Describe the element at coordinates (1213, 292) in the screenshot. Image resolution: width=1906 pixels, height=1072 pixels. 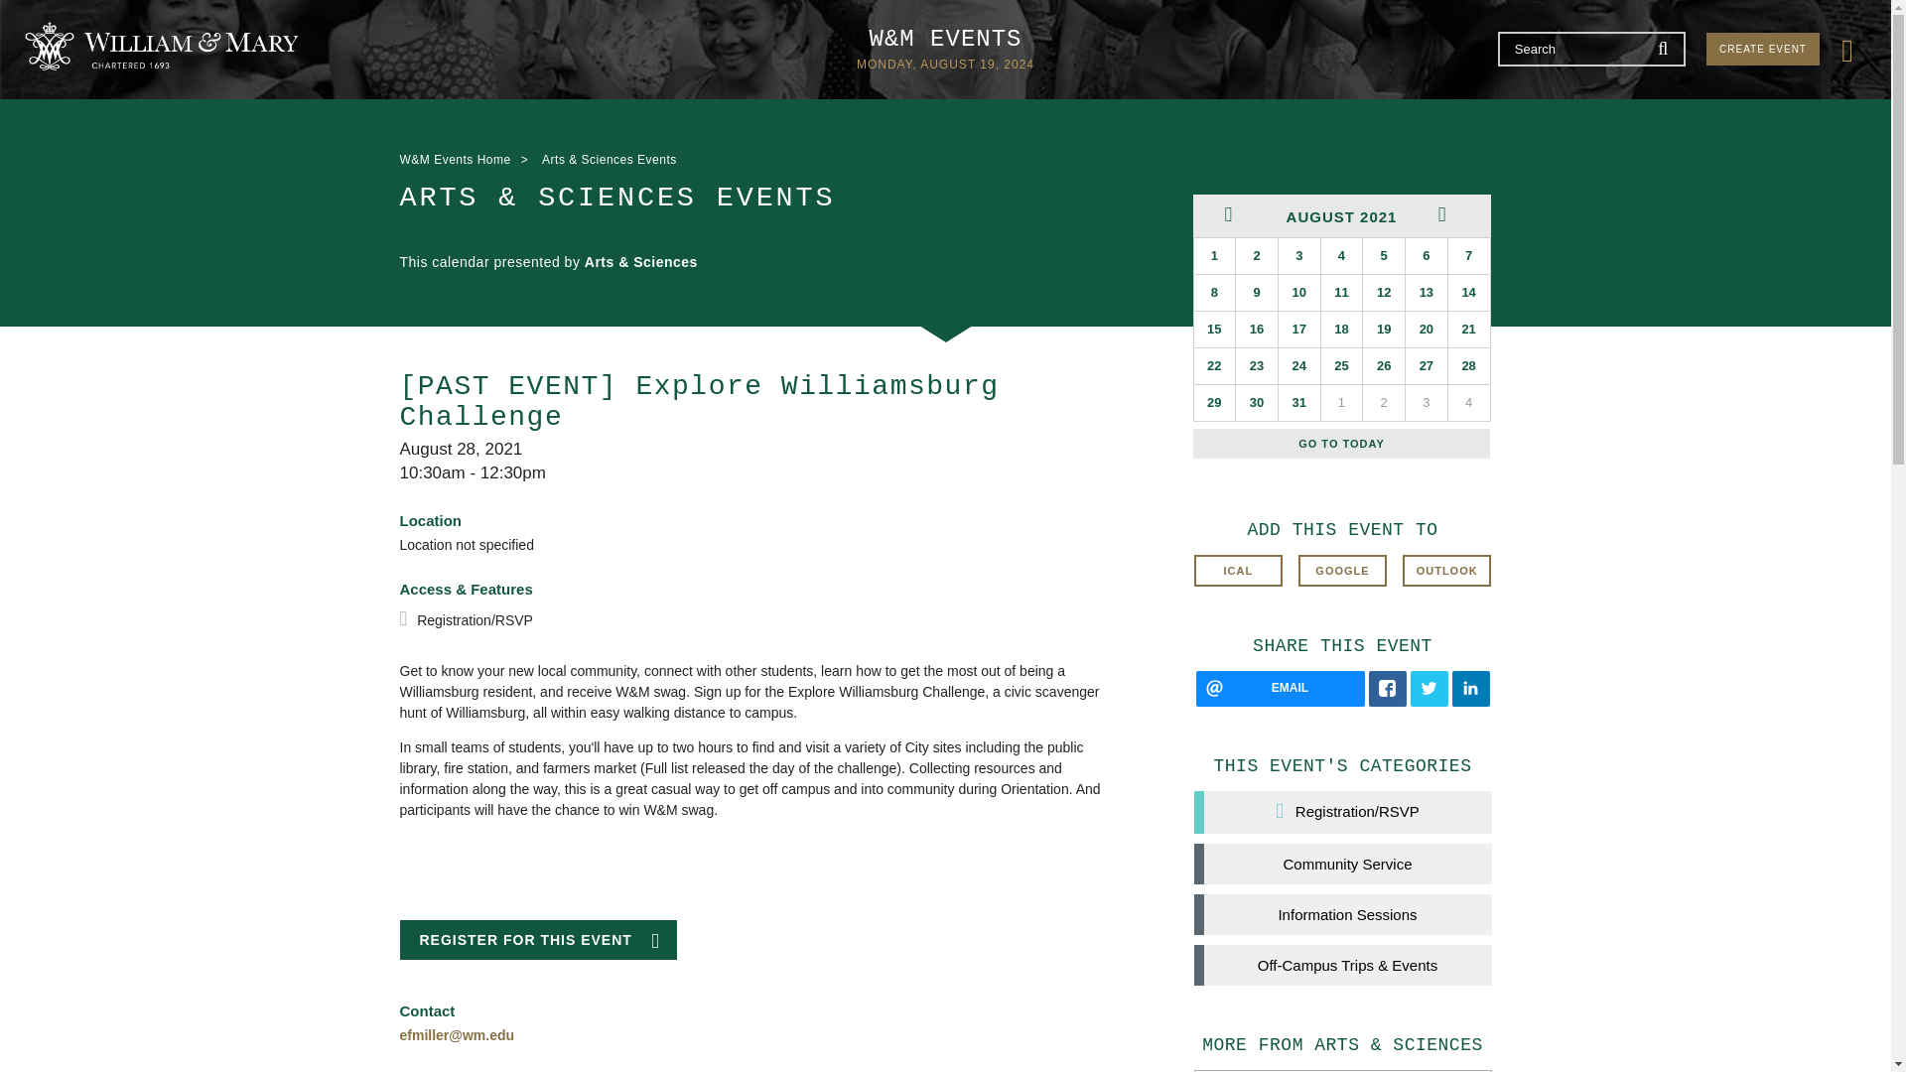
I see `8` at that location.